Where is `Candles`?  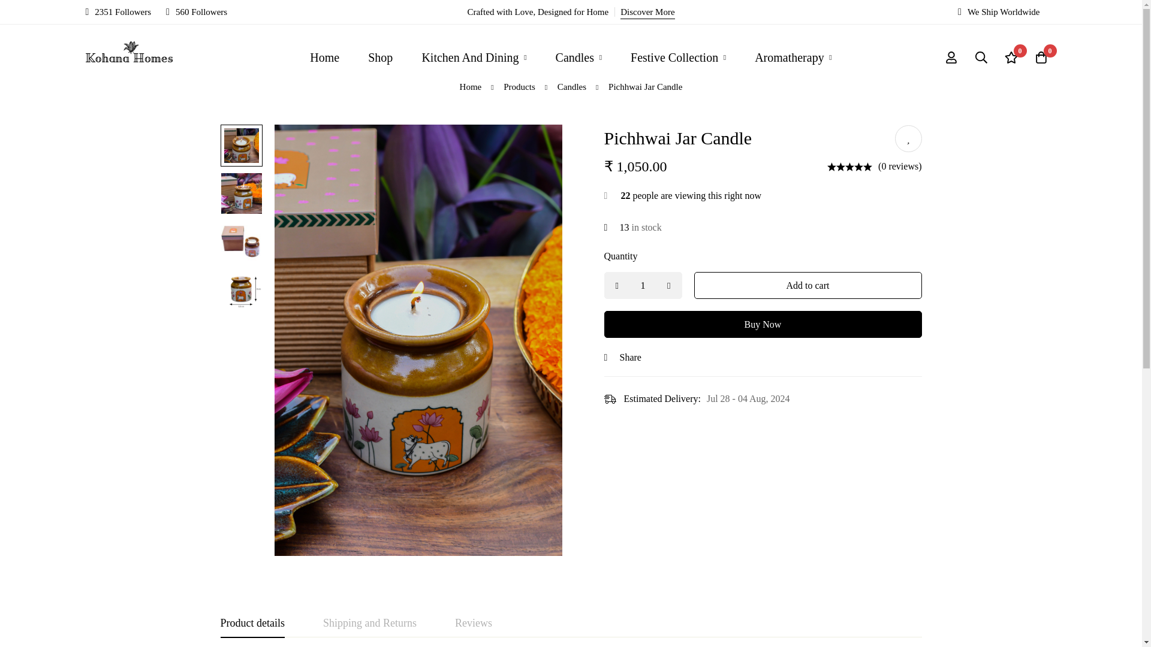
Candles is located at coordinates (578, 57).